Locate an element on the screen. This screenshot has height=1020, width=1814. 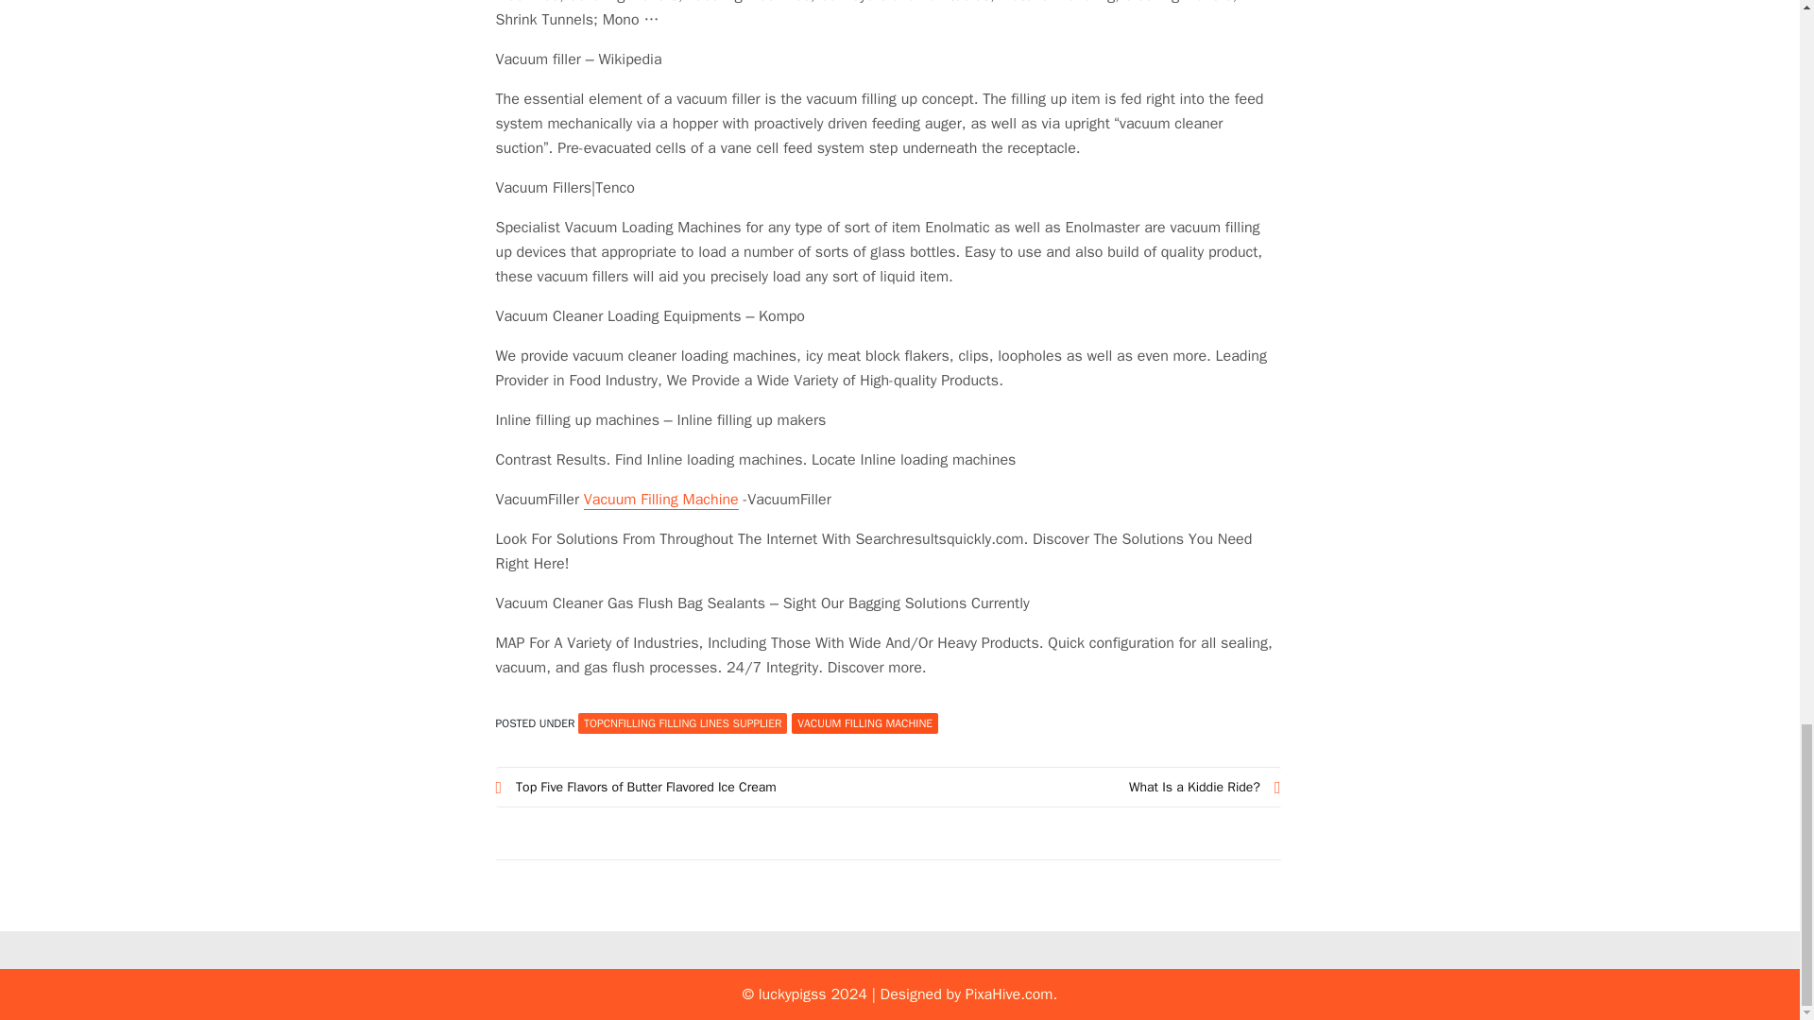
VACUUM FILLING MACHINE is located at coordinates (864, 722).